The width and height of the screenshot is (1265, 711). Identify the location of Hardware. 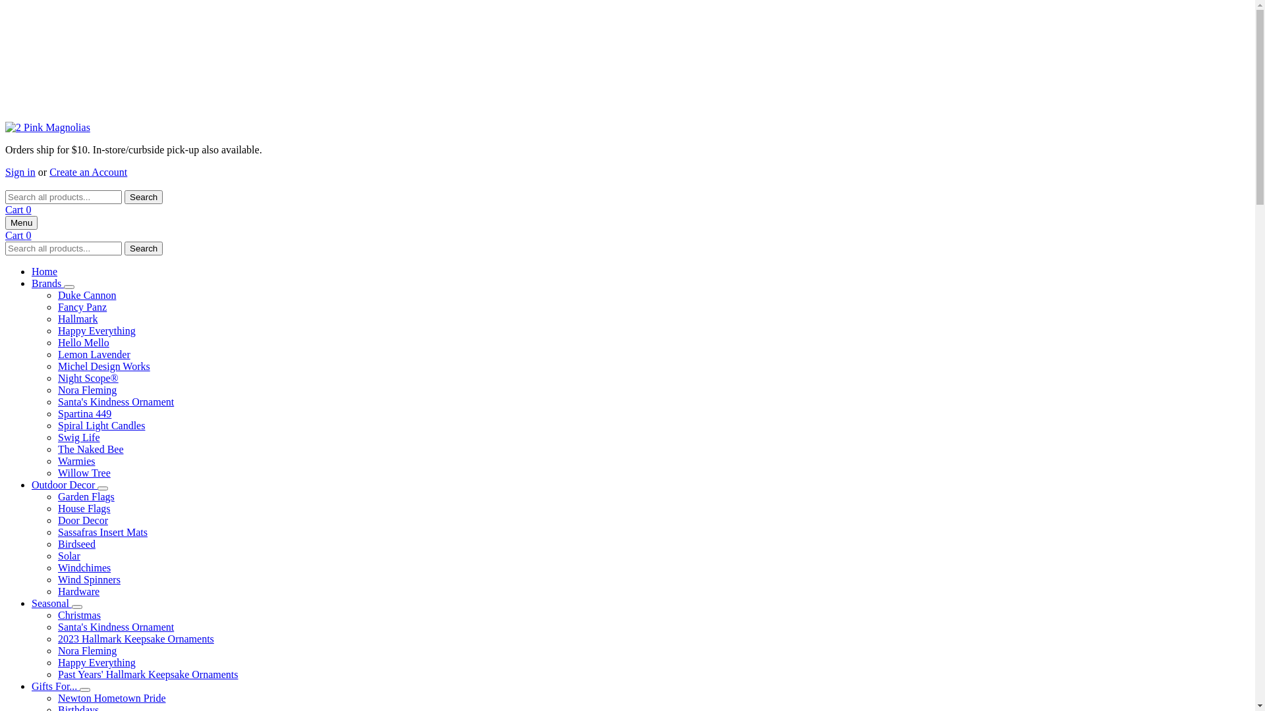
(79, 591).